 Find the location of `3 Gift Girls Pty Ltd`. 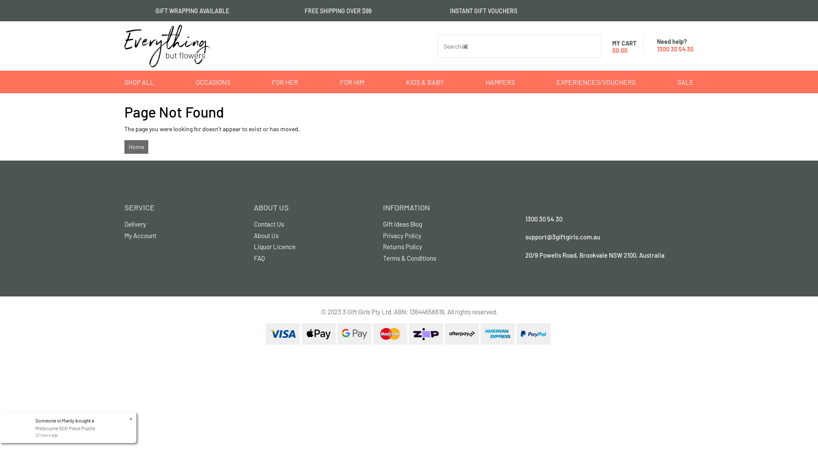

3 Gift Girls Pty Ltd is located at coordinates (167, 45).